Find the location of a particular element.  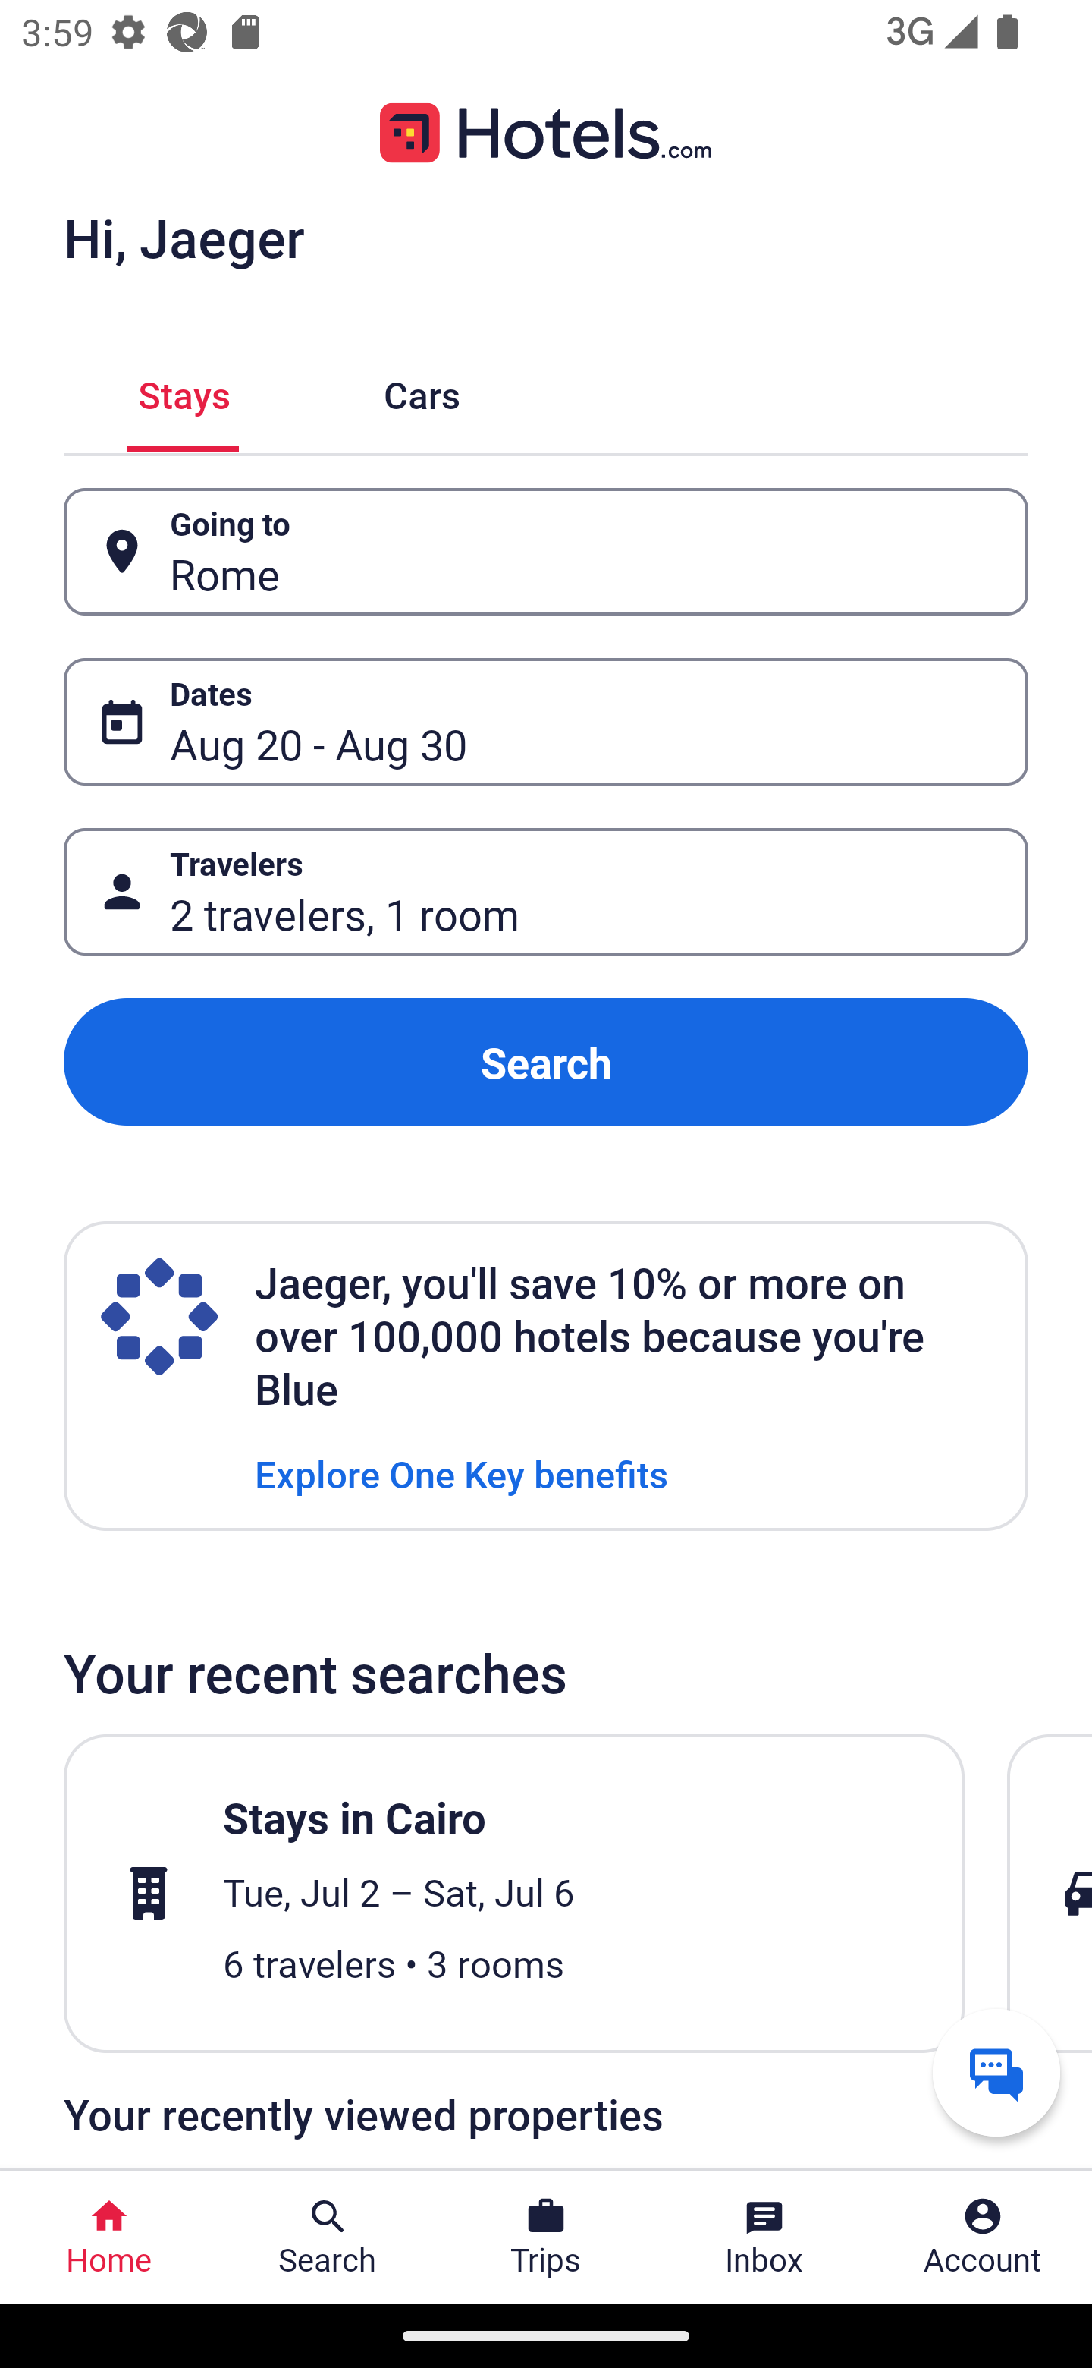

Account Profile. Button is located at coordinates (983, 2237).